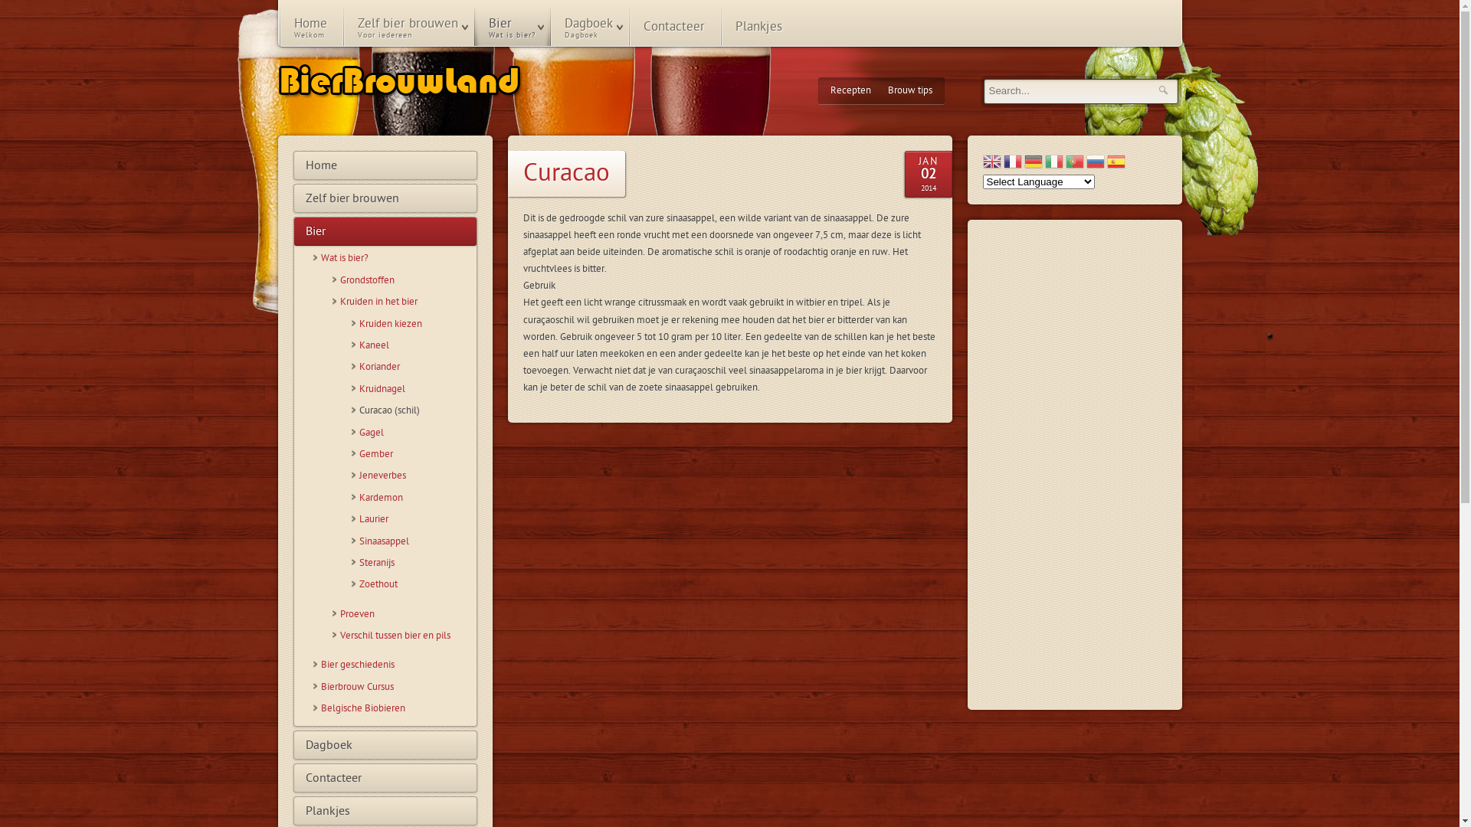  What do you see at coordinates (588, 27) in the screenshot?
I see `Dagboek
Dagboek` at bounding box center [588, 27].